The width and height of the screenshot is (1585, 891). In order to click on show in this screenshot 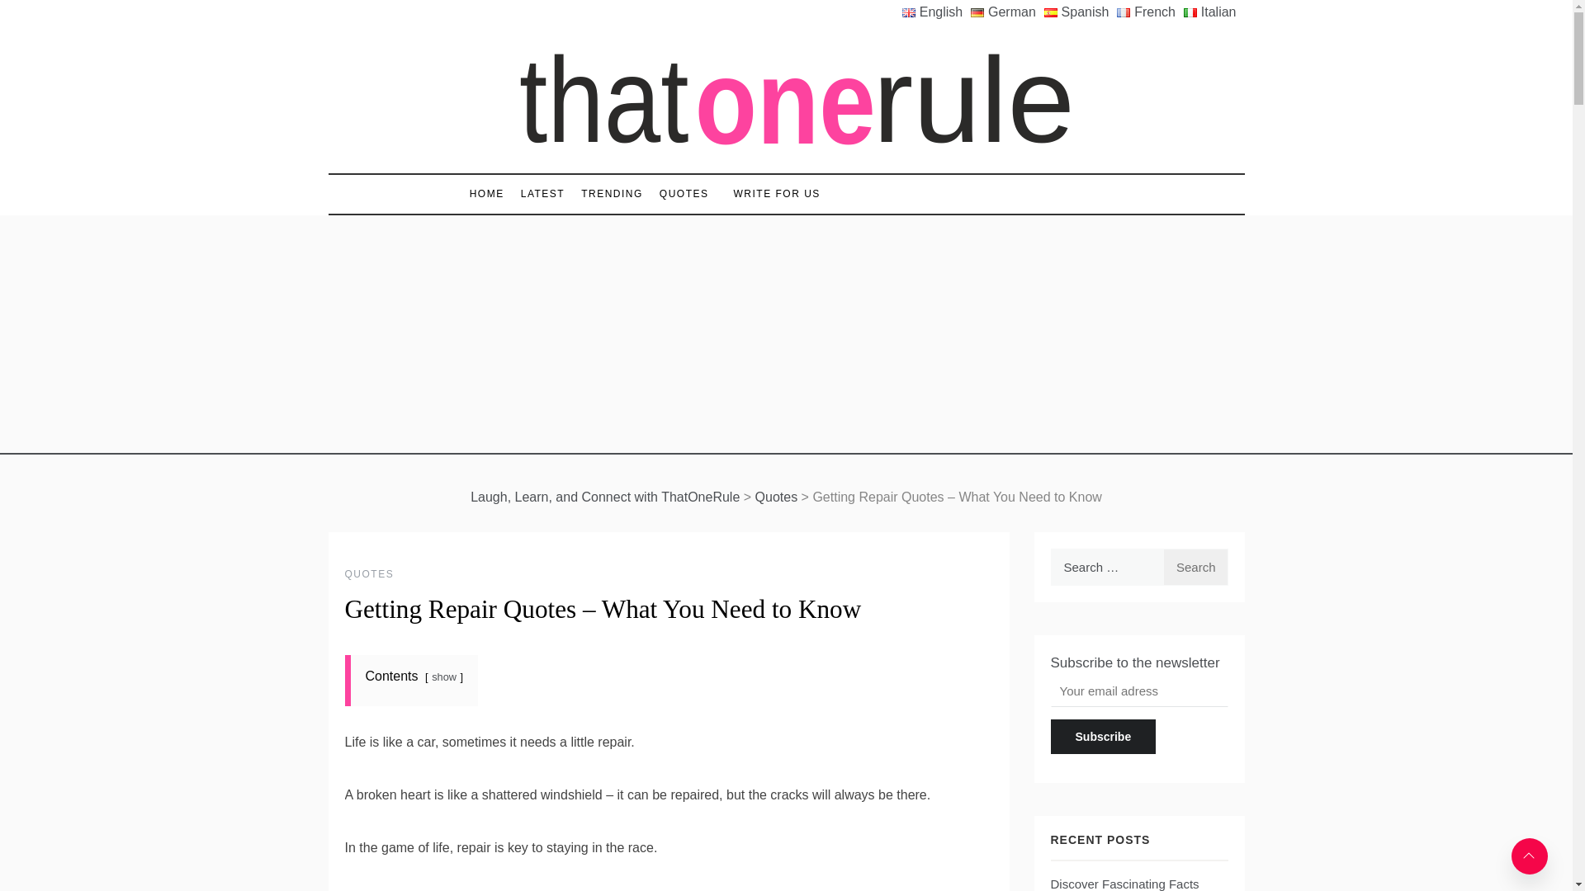, I will do `click(443, 676)`.